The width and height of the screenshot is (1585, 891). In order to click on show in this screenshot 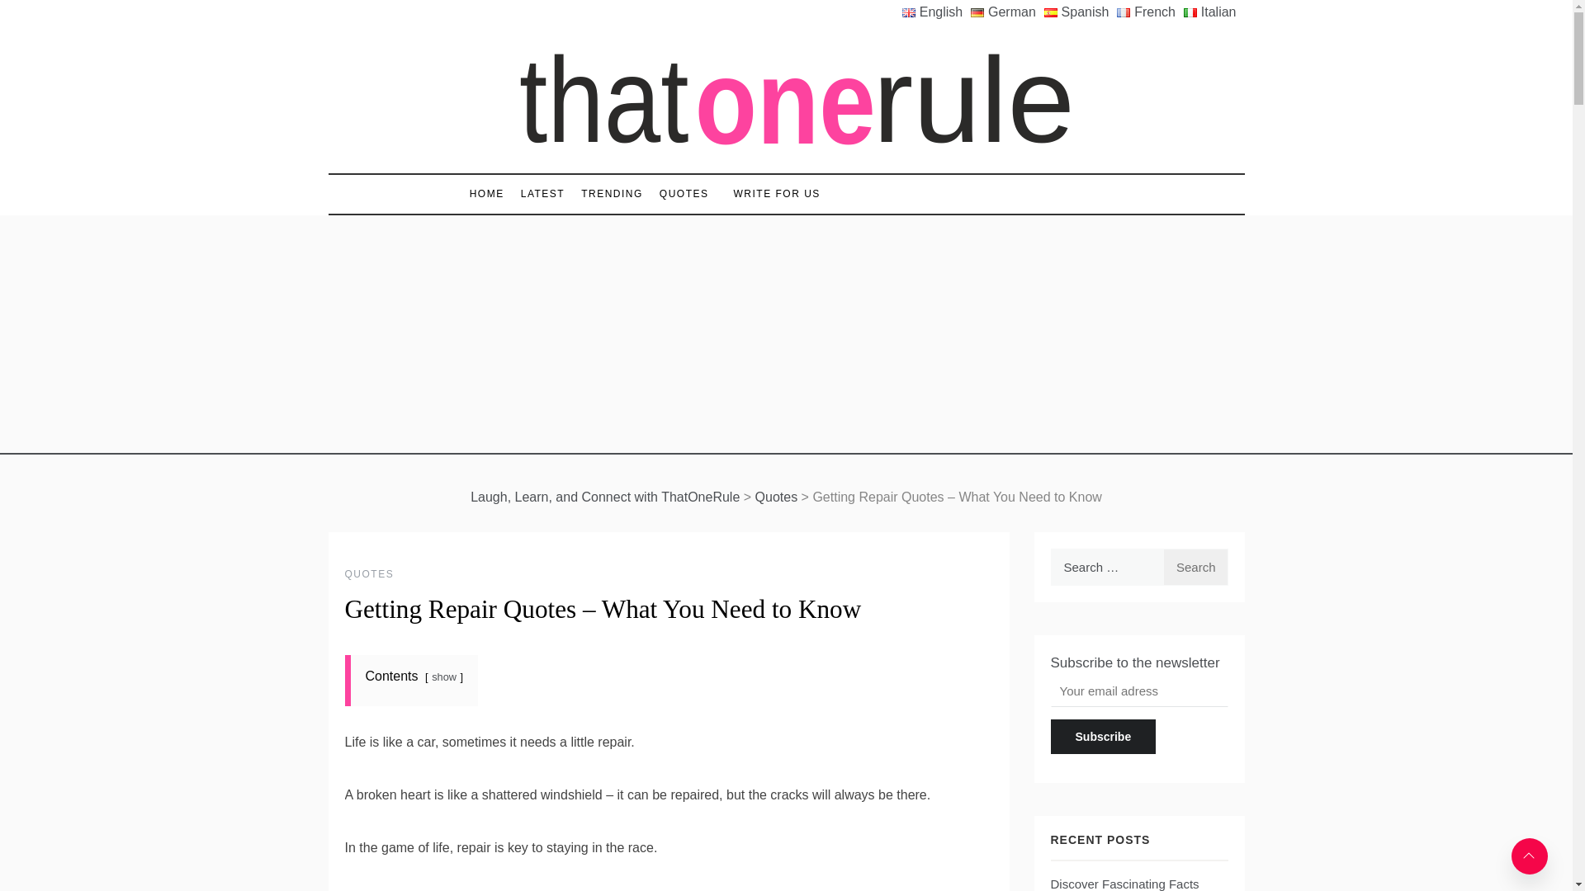, I will do `click(443, 676)`.